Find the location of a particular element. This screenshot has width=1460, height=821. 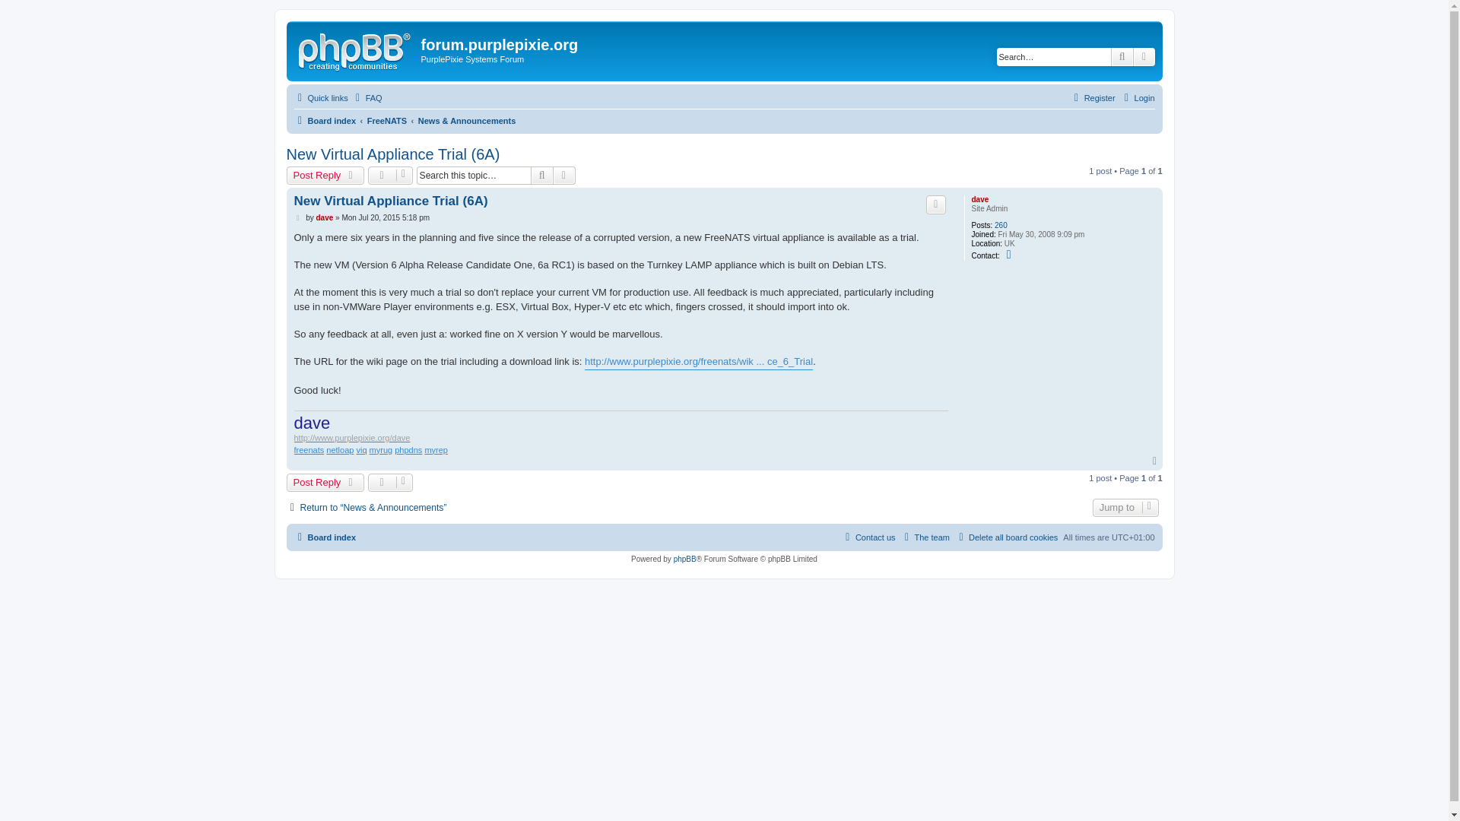

myrug is located at coordinates (380, 450).